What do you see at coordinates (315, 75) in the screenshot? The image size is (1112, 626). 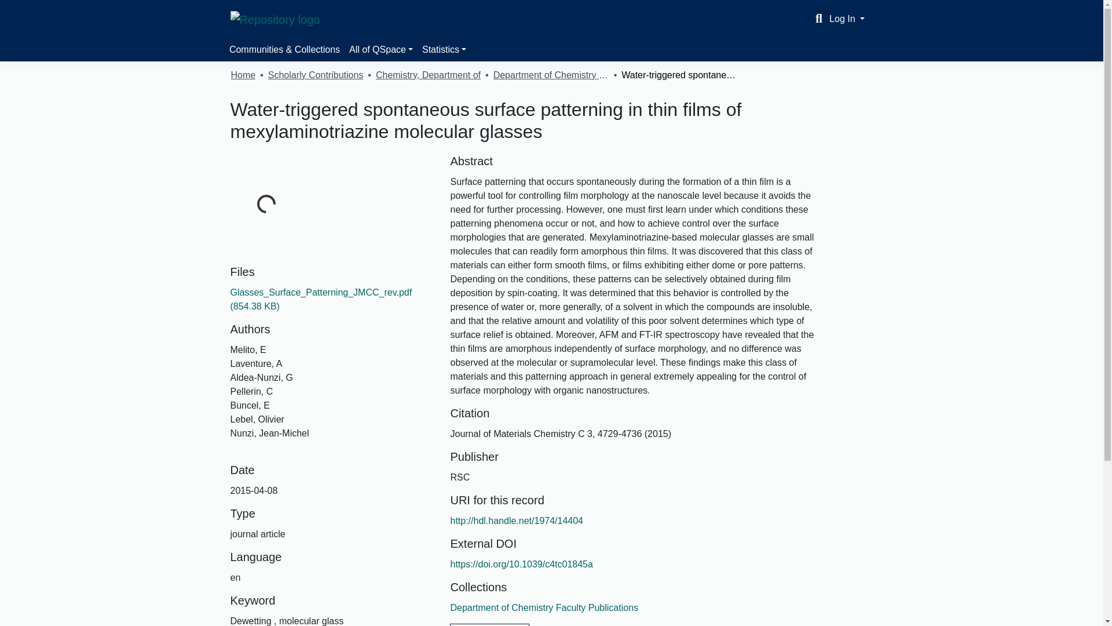 I see `Scholarly Contributions` at bounding box center [315, 75].